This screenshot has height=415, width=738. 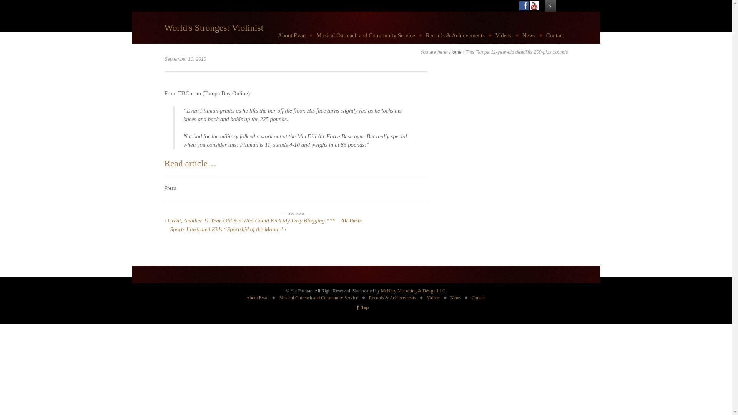 What do you see at coordinates (529, 35) in the screenshot?
I see `News` at bounding box center [529, 35].